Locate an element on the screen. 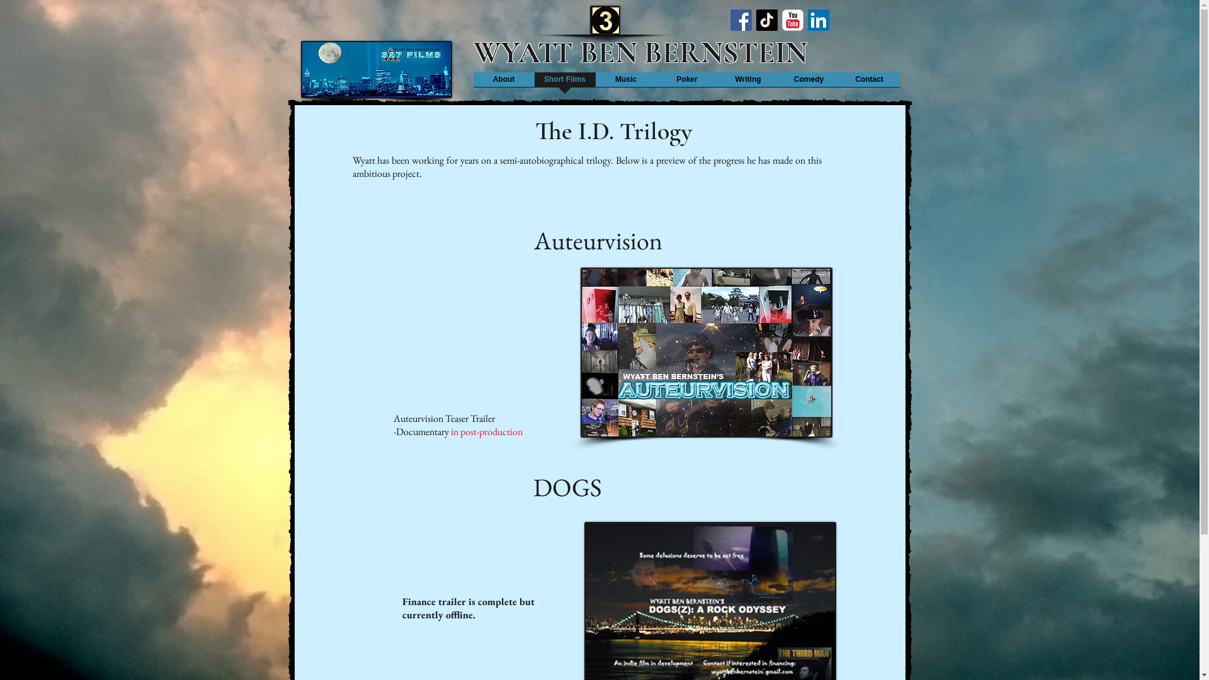 The image size is (1209, 680). About is located at coordinates (504, 84).